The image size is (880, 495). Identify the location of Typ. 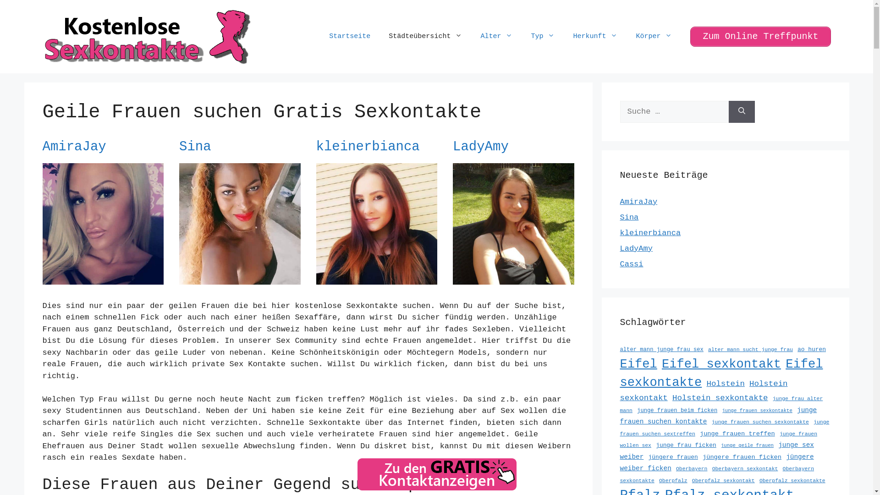
(543, 37).